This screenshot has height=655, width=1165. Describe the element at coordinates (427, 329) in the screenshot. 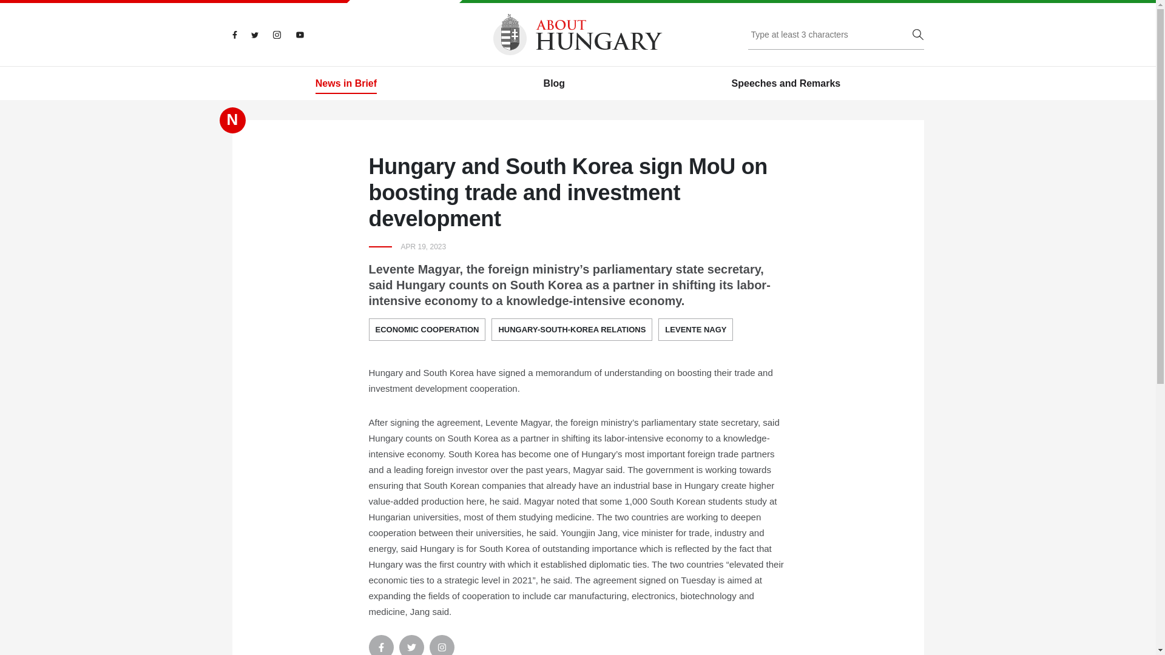

I see `ECONOMIC COOPERATION` at that location.